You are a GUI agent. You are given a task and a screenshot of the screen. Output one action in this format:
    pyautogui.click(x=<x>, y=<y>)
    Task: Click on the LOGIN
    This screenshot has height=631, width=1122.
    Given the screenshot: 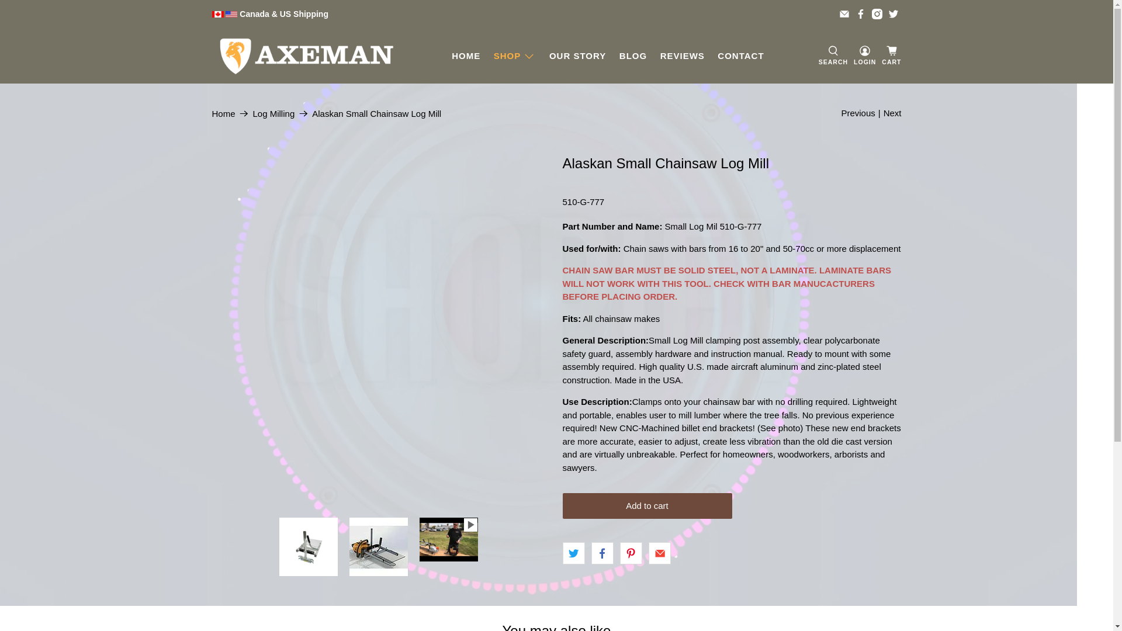 What is the action you would take?
    pyautogui.click(x=865, y=56)
    